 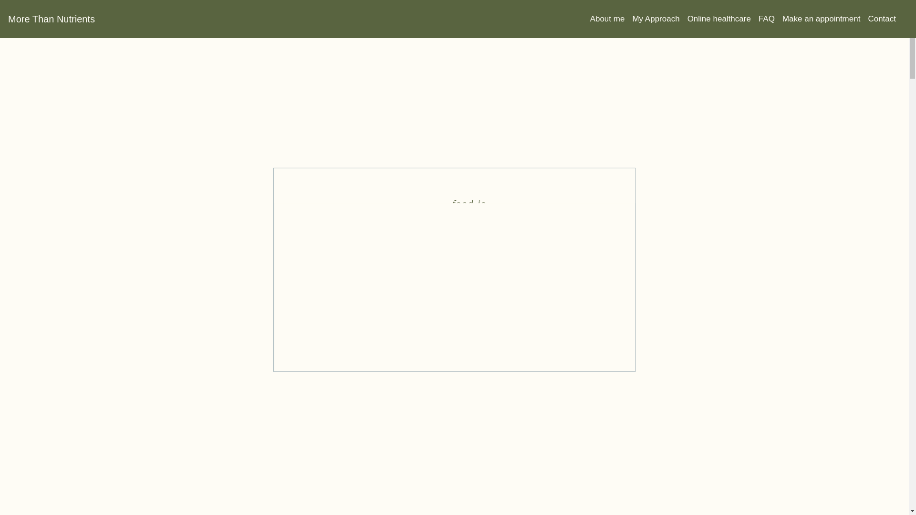 What do you see at coordinates (825, 19) in the screenshot?
I see `Make an appointment` at bounding box center [825, 19].